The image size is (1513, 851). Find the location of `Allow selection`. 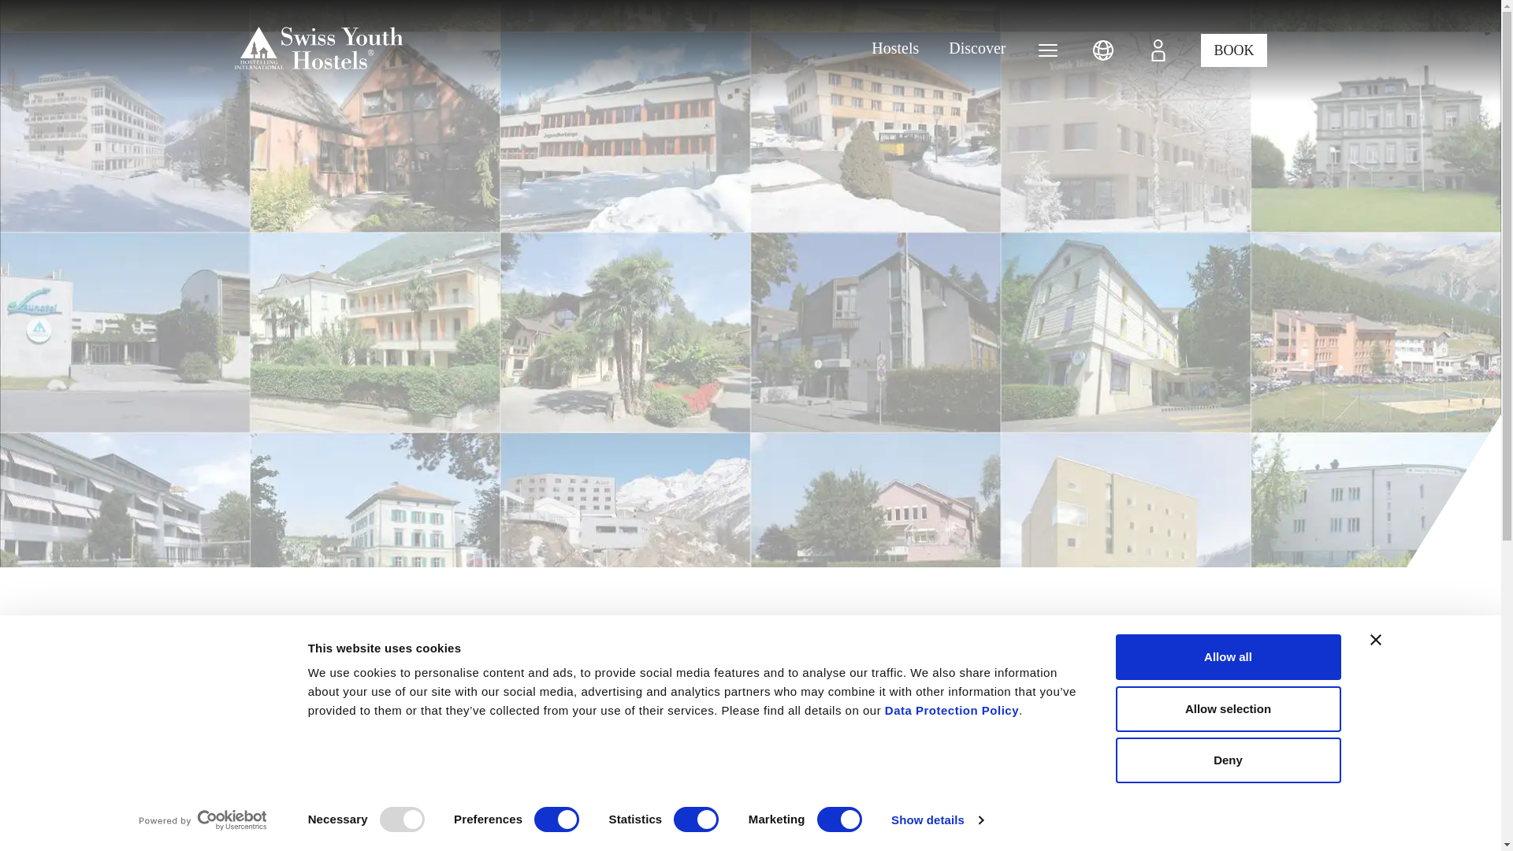

Allow selection is located at coordinates (1228, 708).